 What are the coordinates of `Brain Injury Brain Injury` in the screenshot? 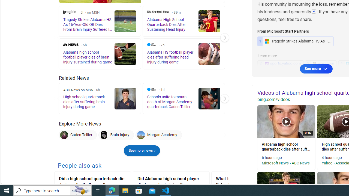 It's located at (116, 135).